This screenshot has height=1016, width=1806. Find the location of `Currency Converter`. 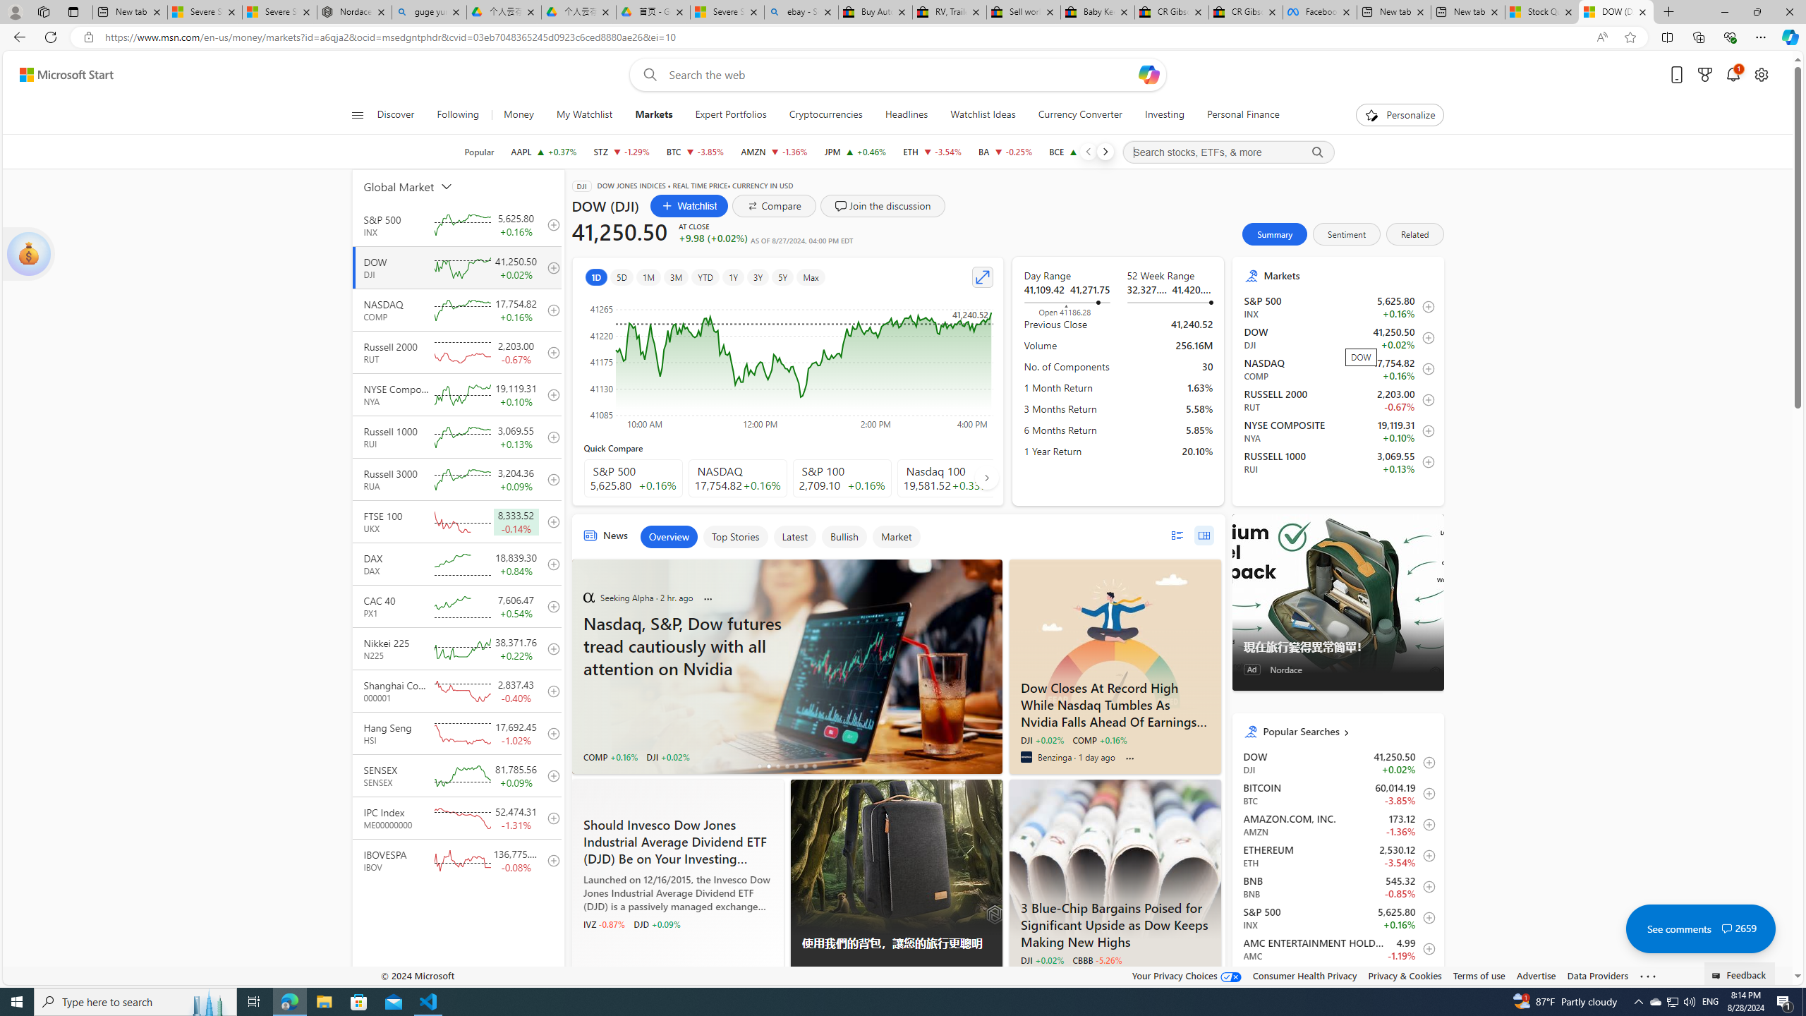

Currency Converter is located at coordinates (1079, 115).